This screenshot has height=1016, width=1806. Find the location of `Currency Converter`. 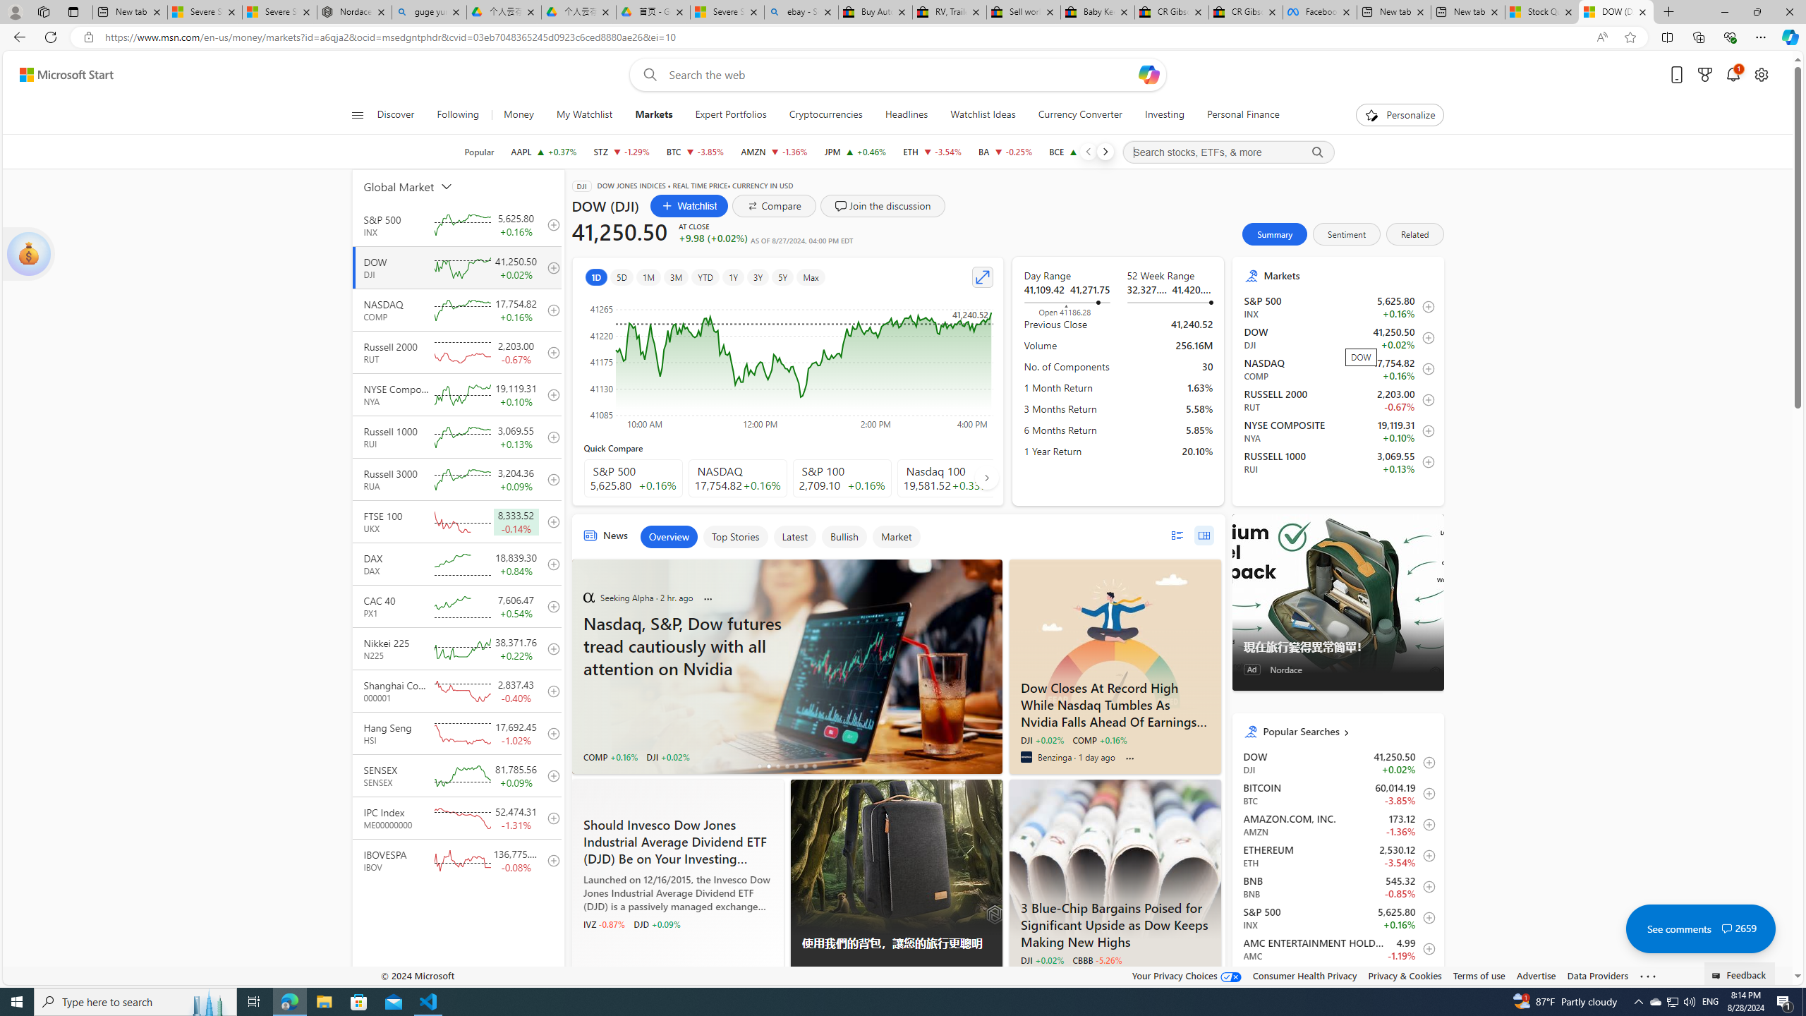

Currency Converter is located at coordinates (1079, 115).